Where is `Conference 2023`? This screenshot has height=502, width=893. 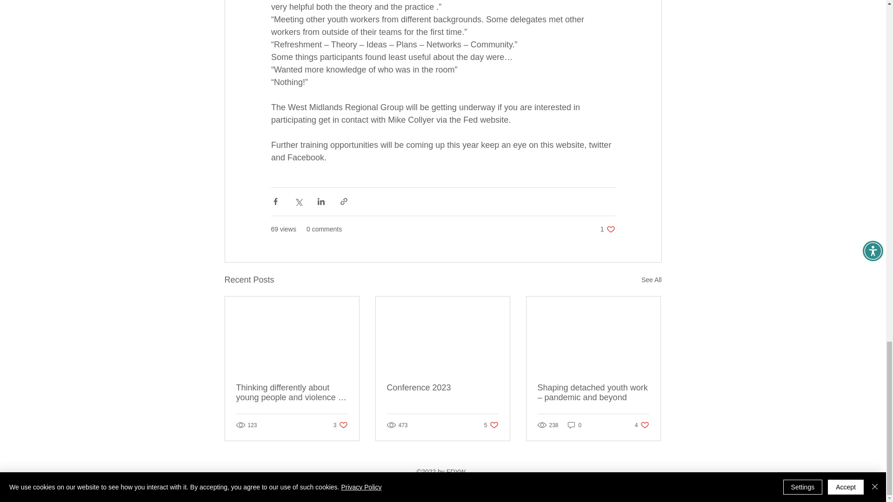
Conference 2023 is located at coordinates (442, 388).